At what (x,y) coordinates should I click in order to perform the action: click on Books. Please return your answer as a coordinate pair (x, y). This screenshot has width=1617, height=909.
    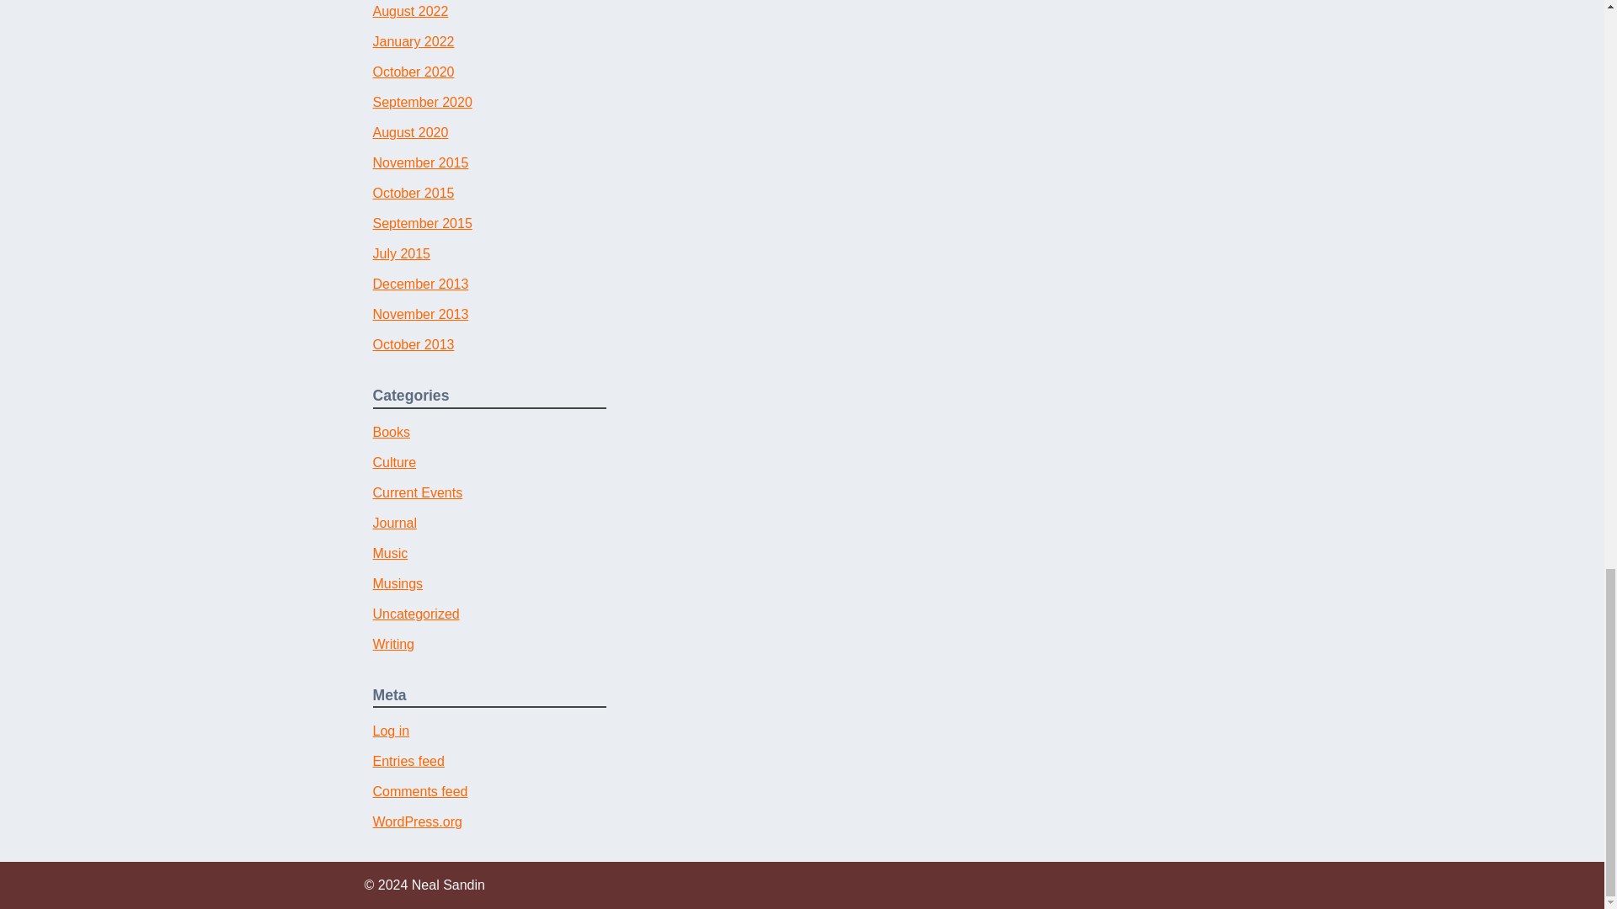
    Looking at the image, I should click on (390, 432).